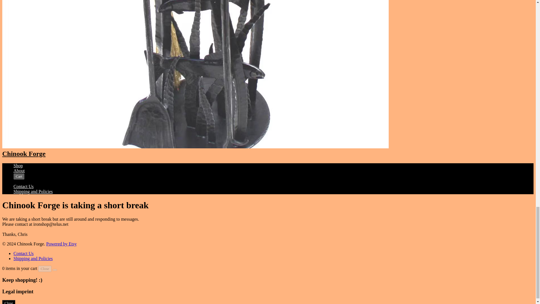  Describe the element at coordinates (33, 258) in the screenshot. I see `Shipping and Policies` at that location.